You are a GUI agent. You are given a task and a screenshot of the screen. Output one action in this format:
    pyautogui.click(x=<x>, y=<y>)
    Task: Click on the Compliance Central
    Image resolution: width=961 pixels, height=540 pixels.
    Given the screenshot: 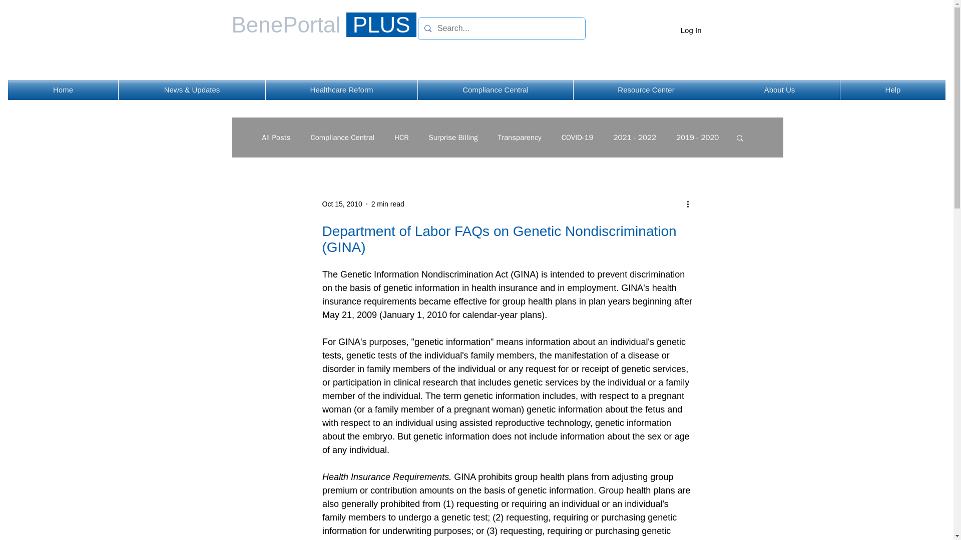 What is the action you would take?
    pyautogui.click(x=496, y=89)
    